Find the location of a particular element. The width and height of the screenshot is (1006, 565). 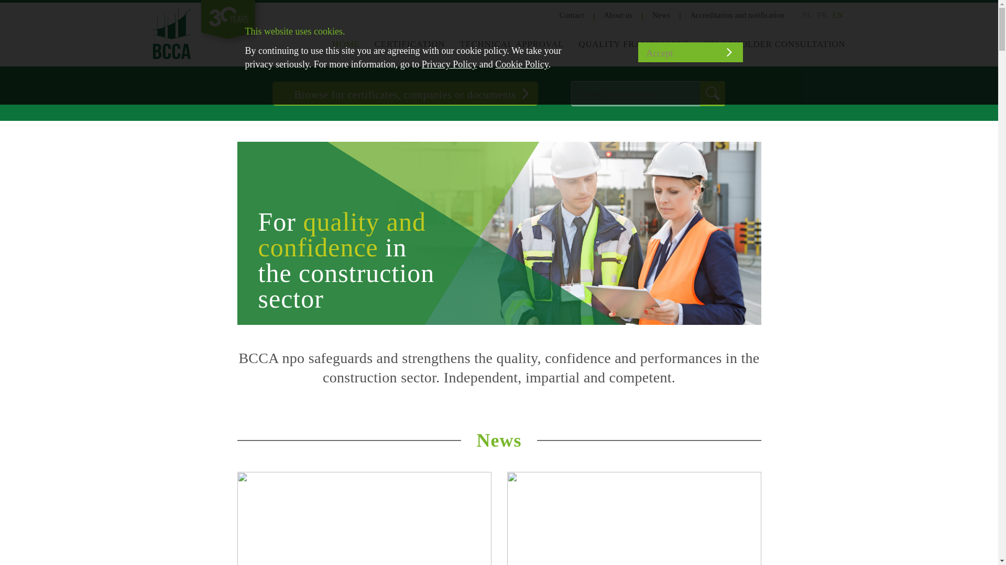

QUALITY FRAMEWORKS is located at coordinates (634, 44).